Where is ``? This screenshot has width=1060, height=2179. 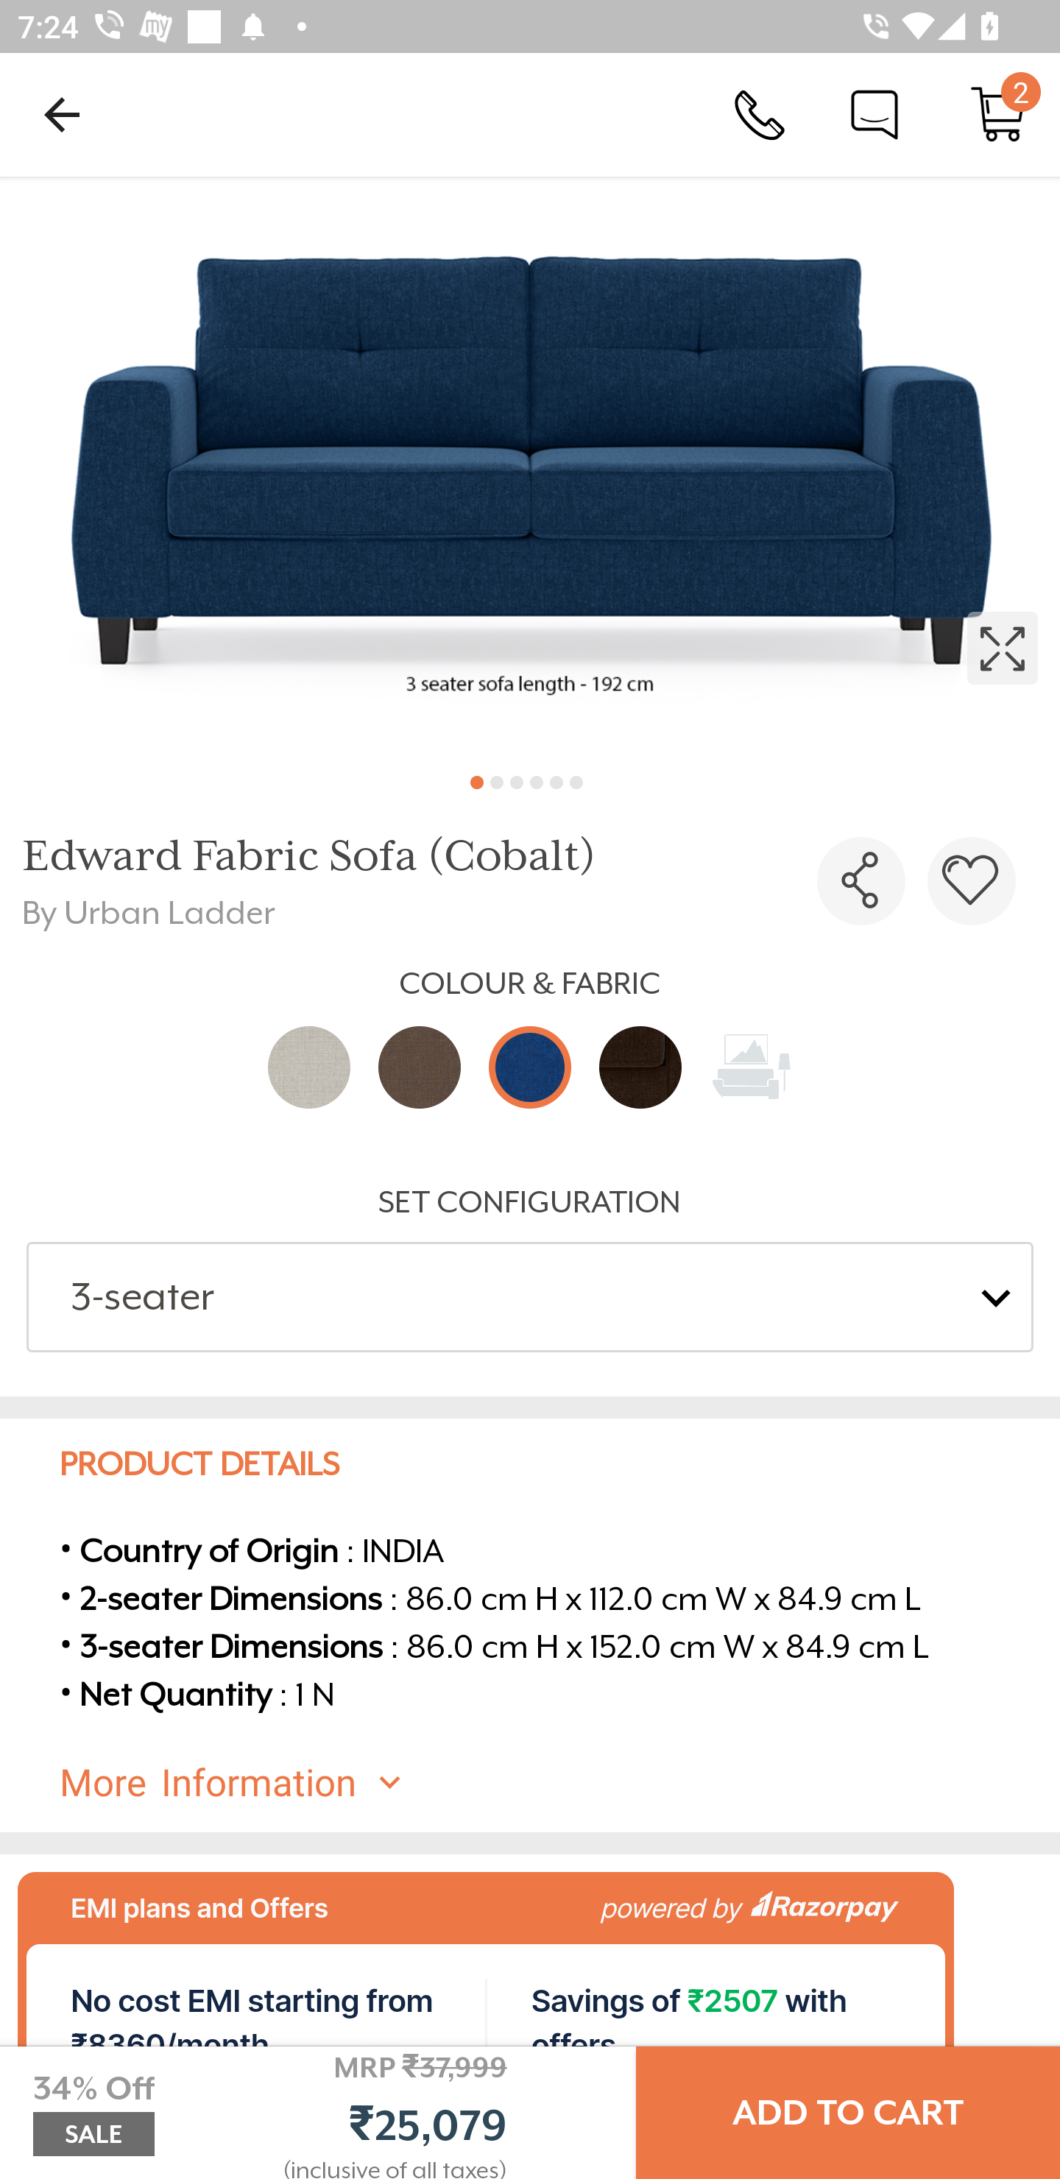
 is located at coordinates (972, 881).